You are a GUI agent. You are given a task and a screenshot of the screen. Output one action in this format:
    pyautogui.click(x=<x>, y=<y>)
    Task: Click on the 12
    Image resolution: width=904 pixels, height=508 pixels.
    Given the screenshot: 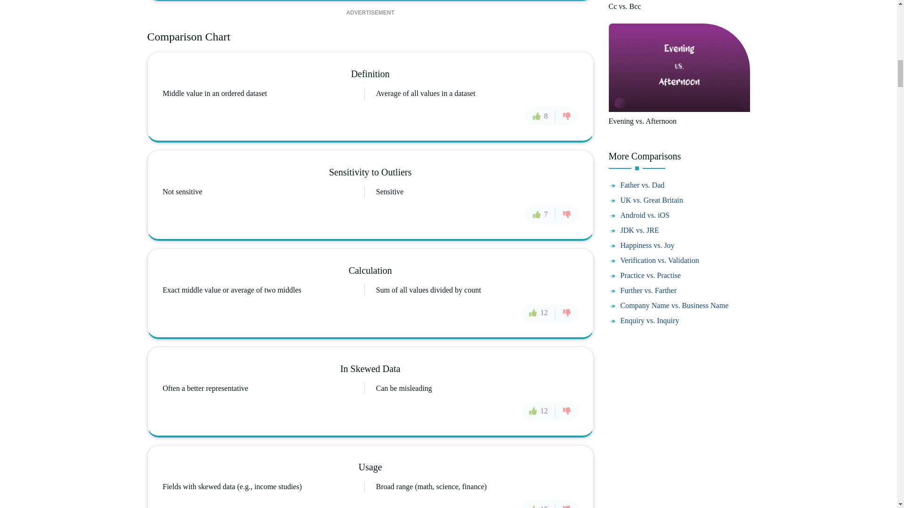 What is the action you would take?
    pyautogui.click(x=539, y=411)
    